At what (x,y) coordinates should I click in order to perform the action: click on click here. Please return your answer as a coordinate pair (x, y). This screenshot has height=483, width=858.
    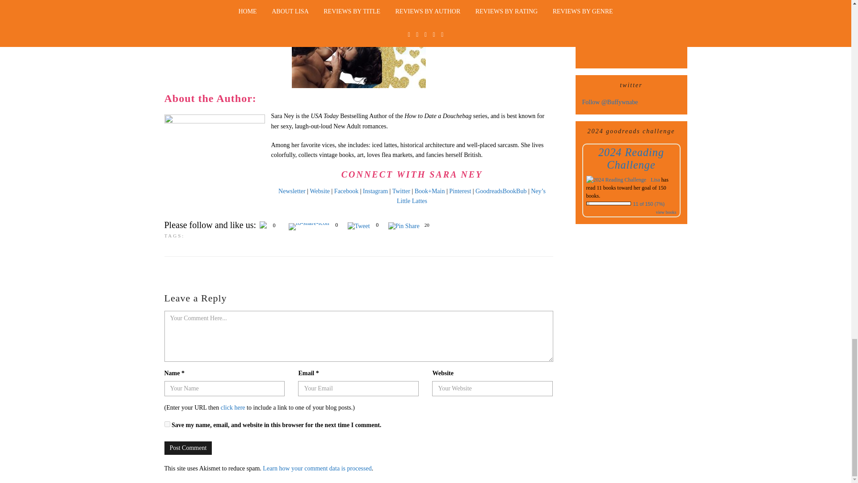
    Looking at the image, I should click on (233, 407).